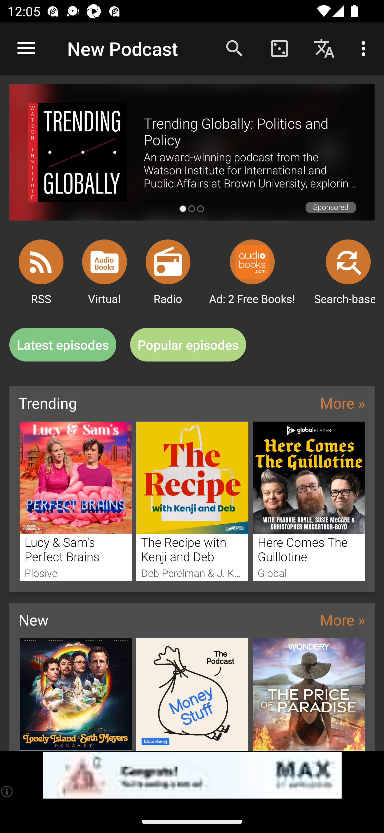 This screenshot has height=833, width=384. I want to click on The Lonely Island and Seth Meyers Podcast, so click(75, 694).